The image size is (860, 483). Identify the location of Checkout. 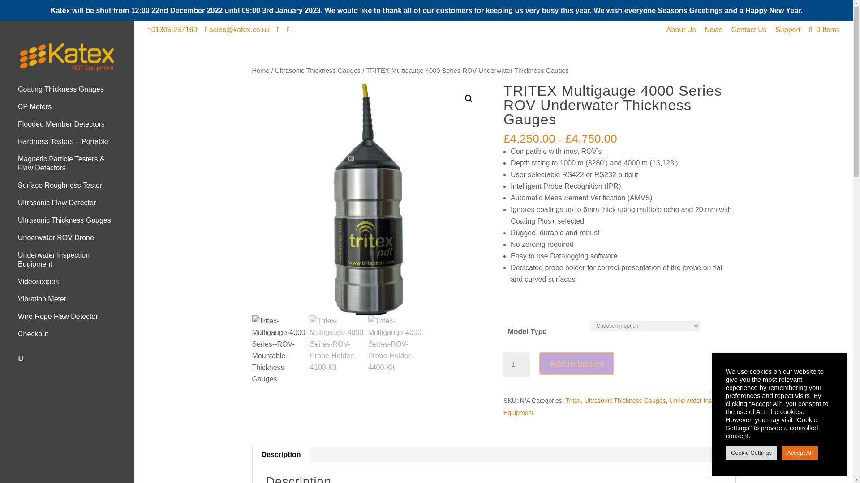
(76, 338).